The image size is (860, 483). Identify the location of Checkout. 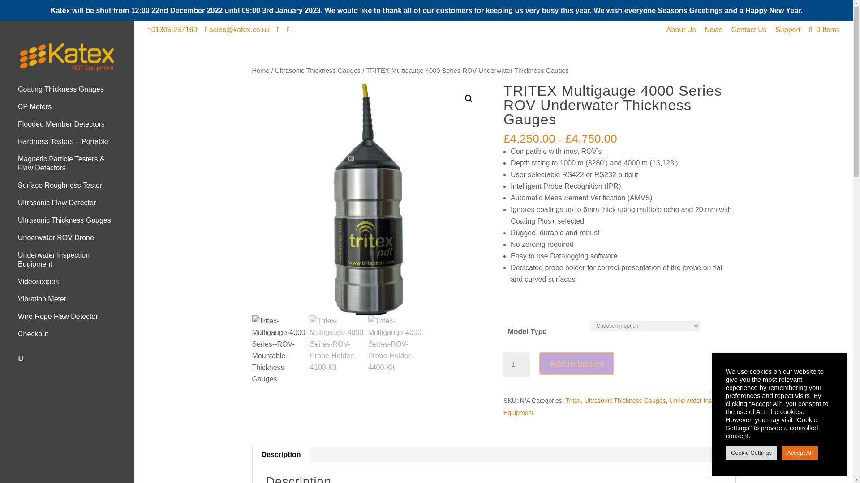
(76, 338).